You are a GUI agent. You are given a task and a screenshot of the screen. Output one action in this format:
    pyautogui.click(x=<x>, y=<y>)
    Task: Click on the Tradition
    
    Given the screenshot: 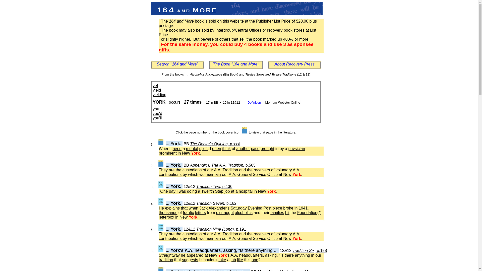 What is the action you would take?
    pyautogui.click(x=230, y=170)
    